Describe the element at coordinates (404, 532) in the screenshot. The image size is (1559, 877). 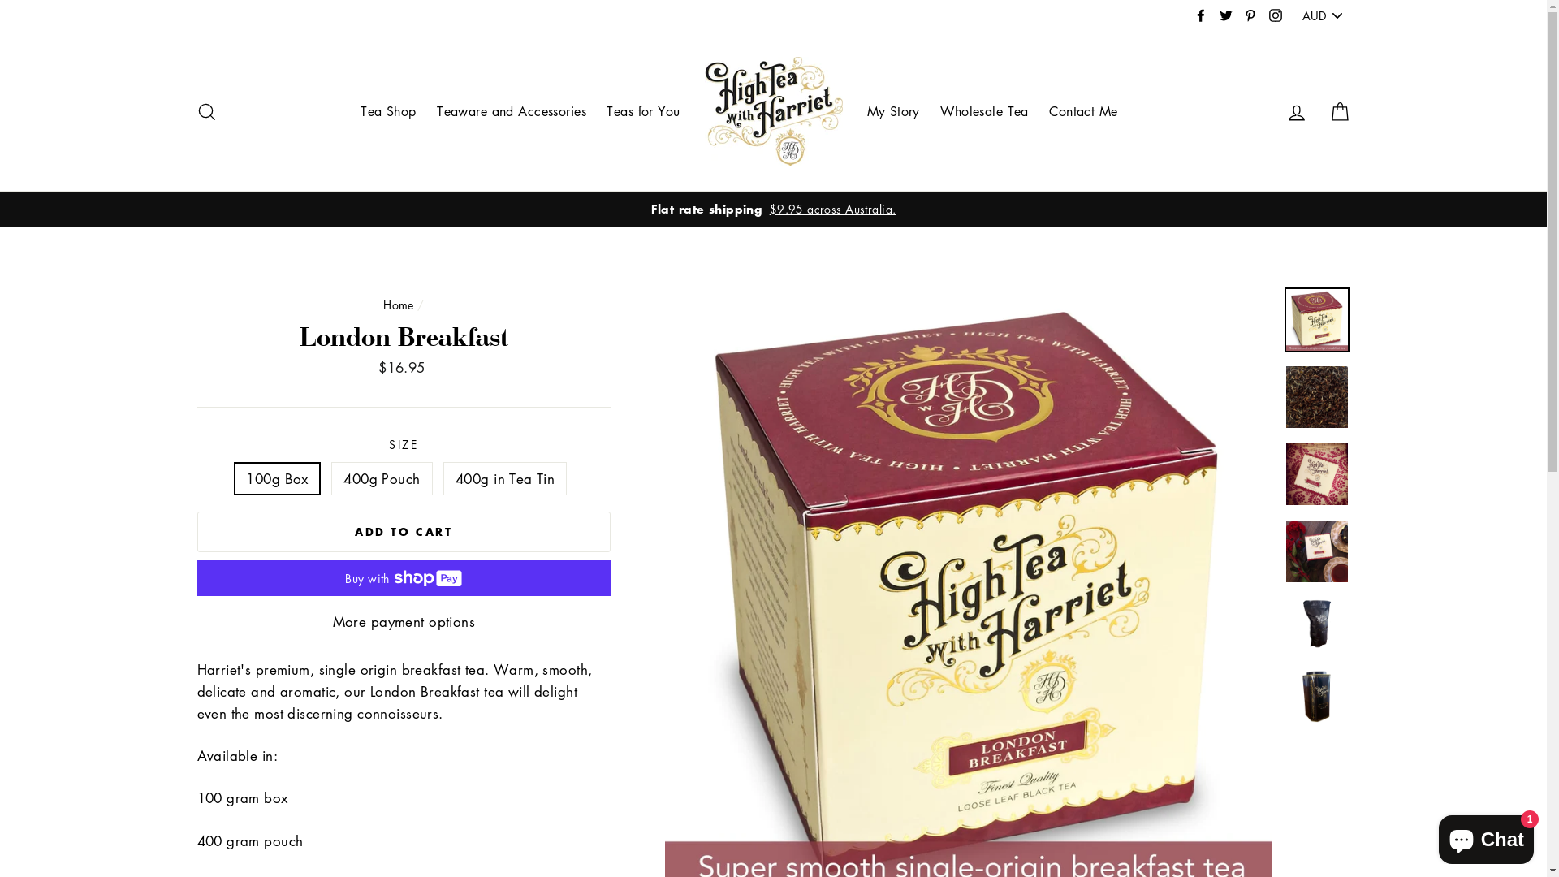
I see `ADD TO CART` at that location.